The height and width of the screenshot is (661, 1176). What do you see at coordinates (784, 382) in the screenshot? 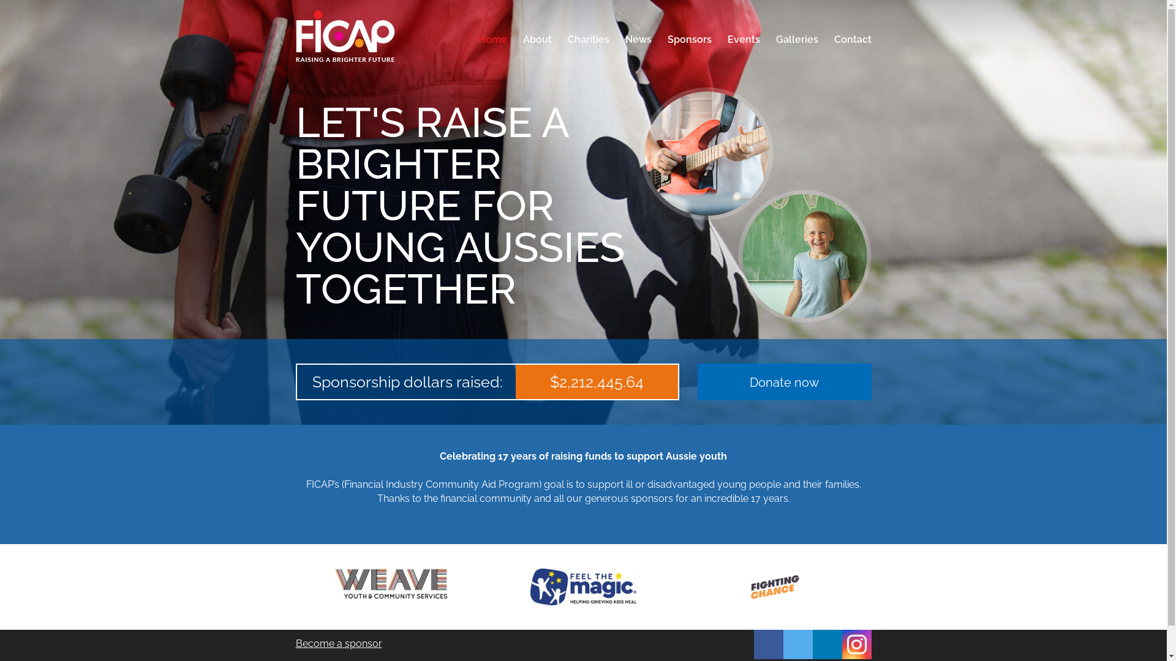
I see `Donate now` at bounding box center [784, 382].